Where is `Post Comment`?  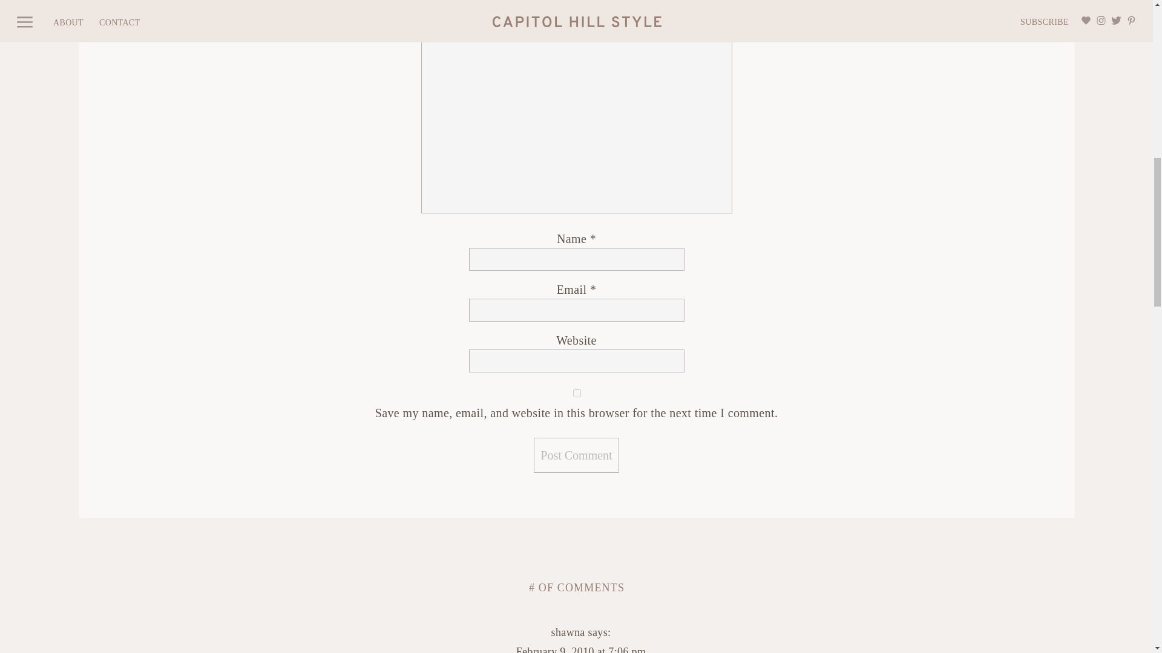 Post Comment is located at coordinates (576, 455).